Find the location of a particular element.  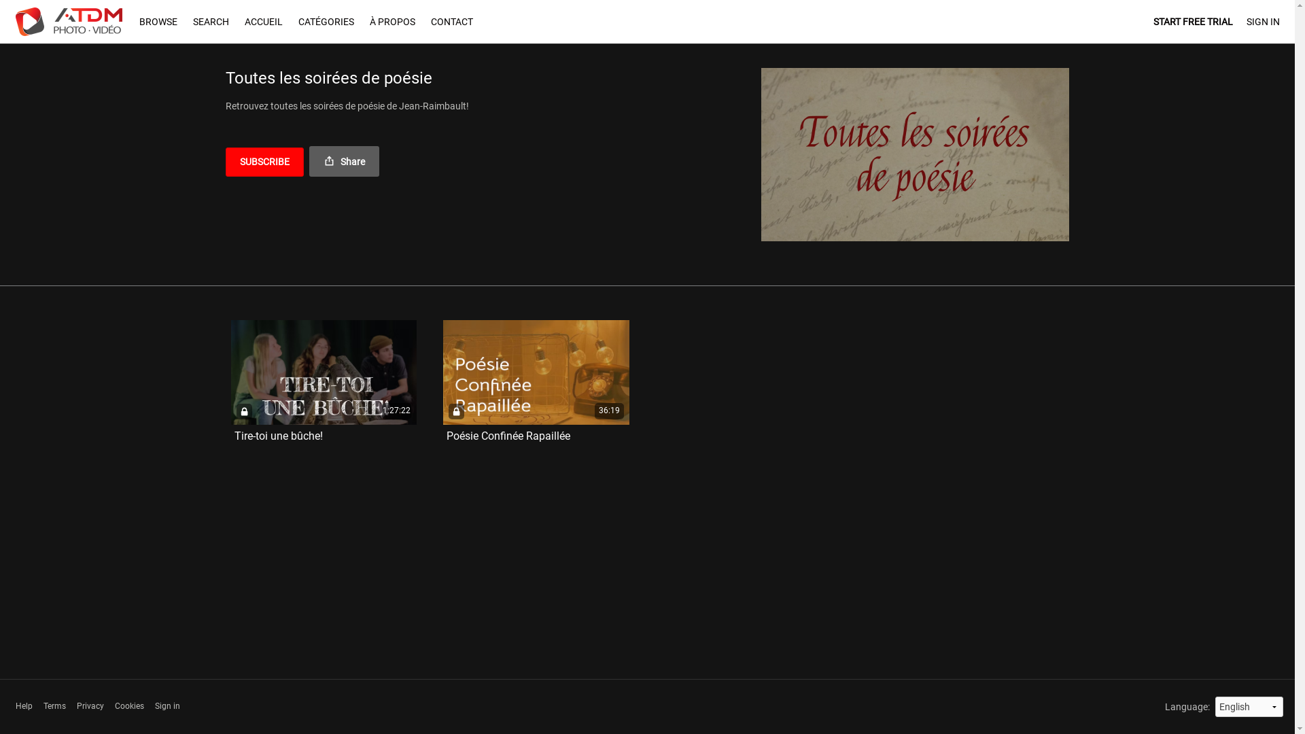

1:27:22 is located at coordinates (324, 372).